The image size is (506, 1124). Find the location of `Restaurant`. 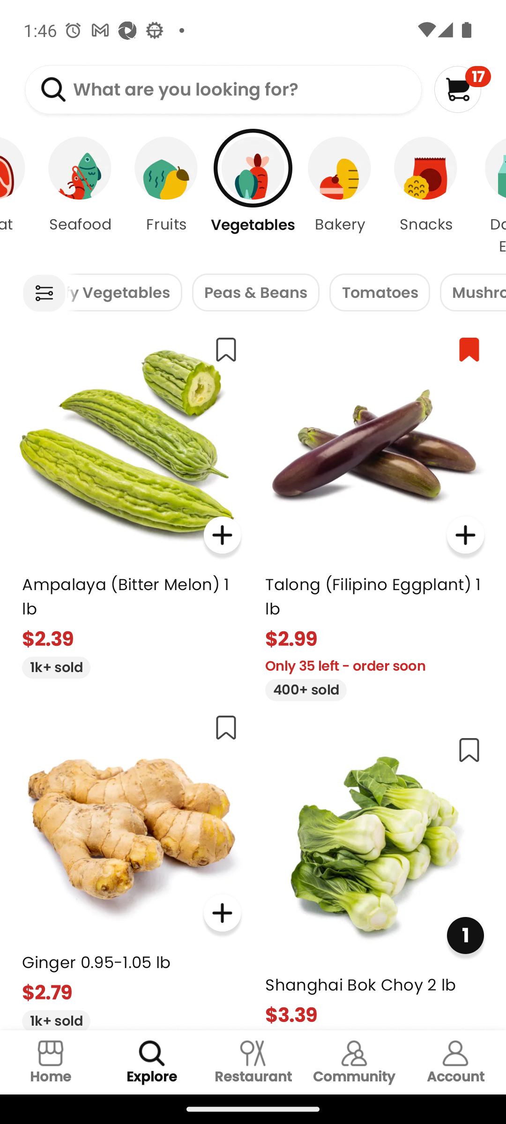

Restaurant is located at coordinates (253, 1062).